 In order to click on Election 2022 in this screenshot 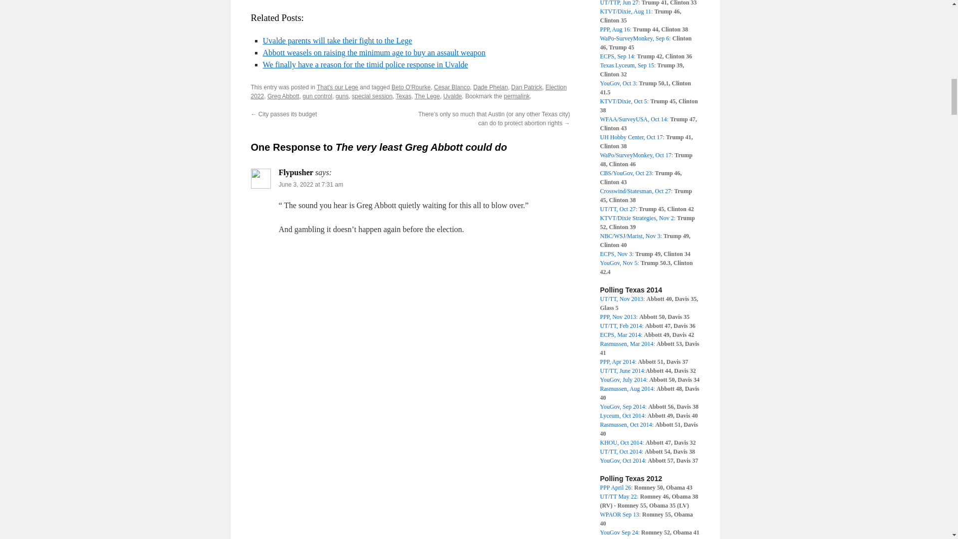, I will do `click(408, 92)`.